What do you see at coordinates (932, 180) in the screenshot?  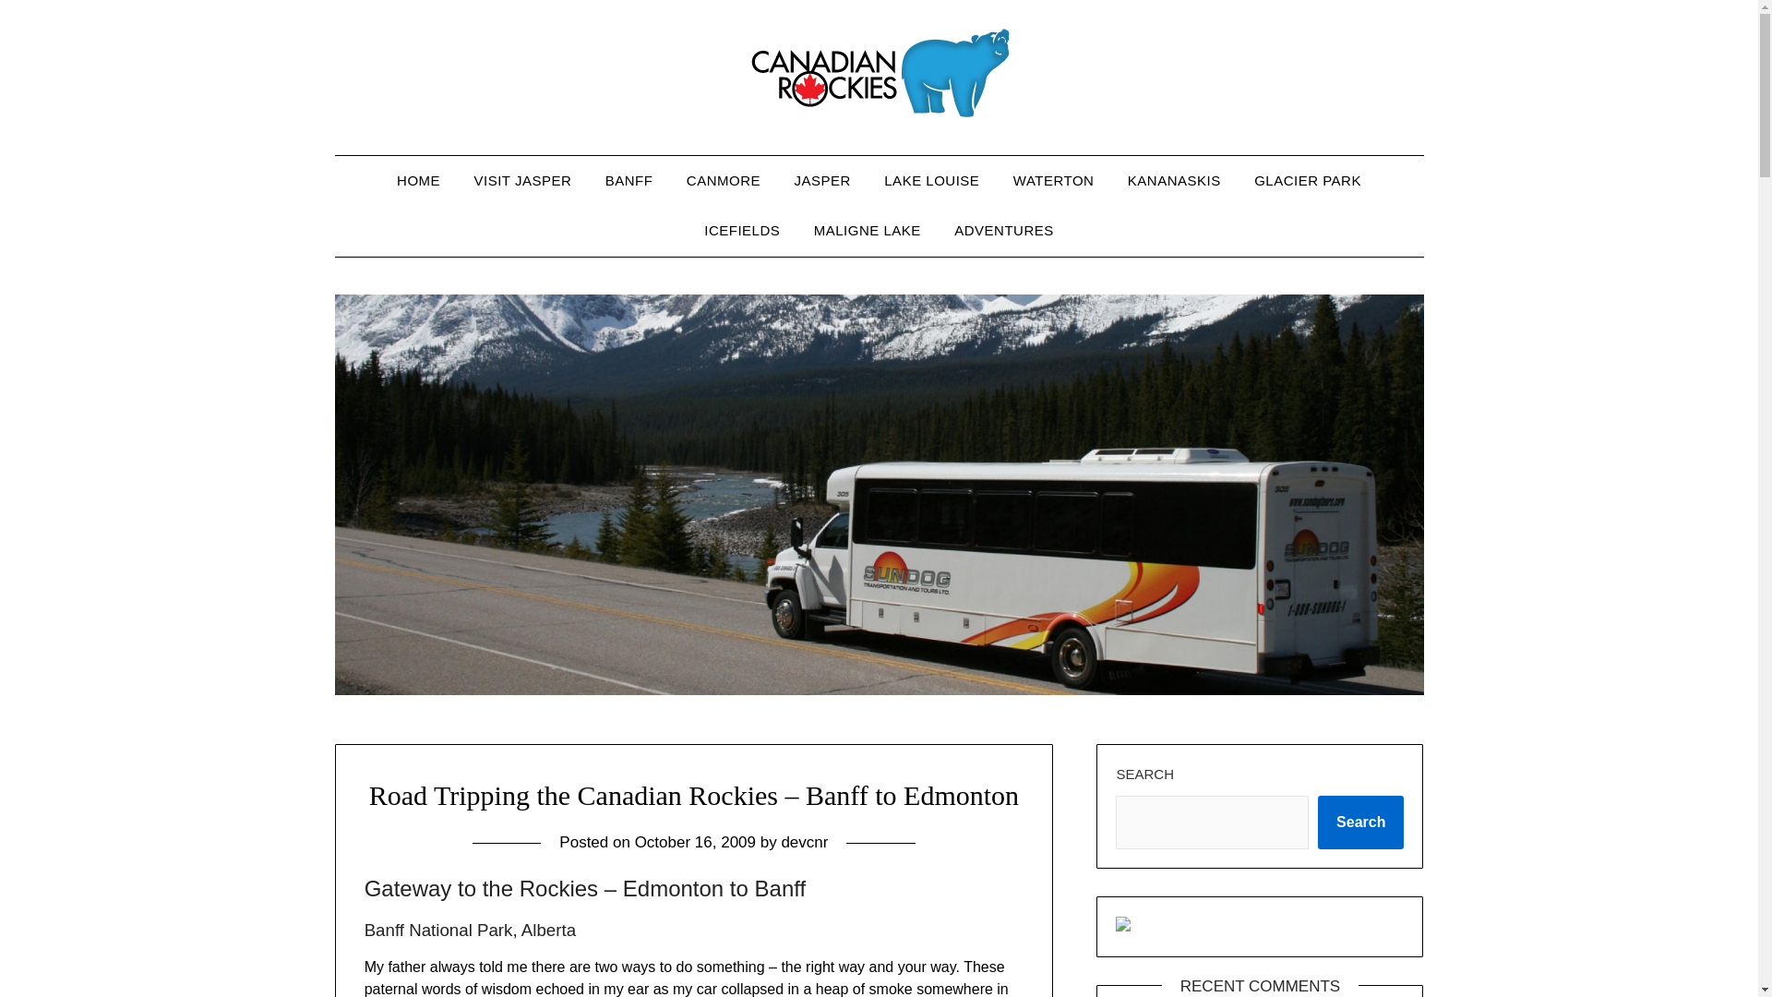 I see `LAKE LOUISE` at bounding box center [932, 180].